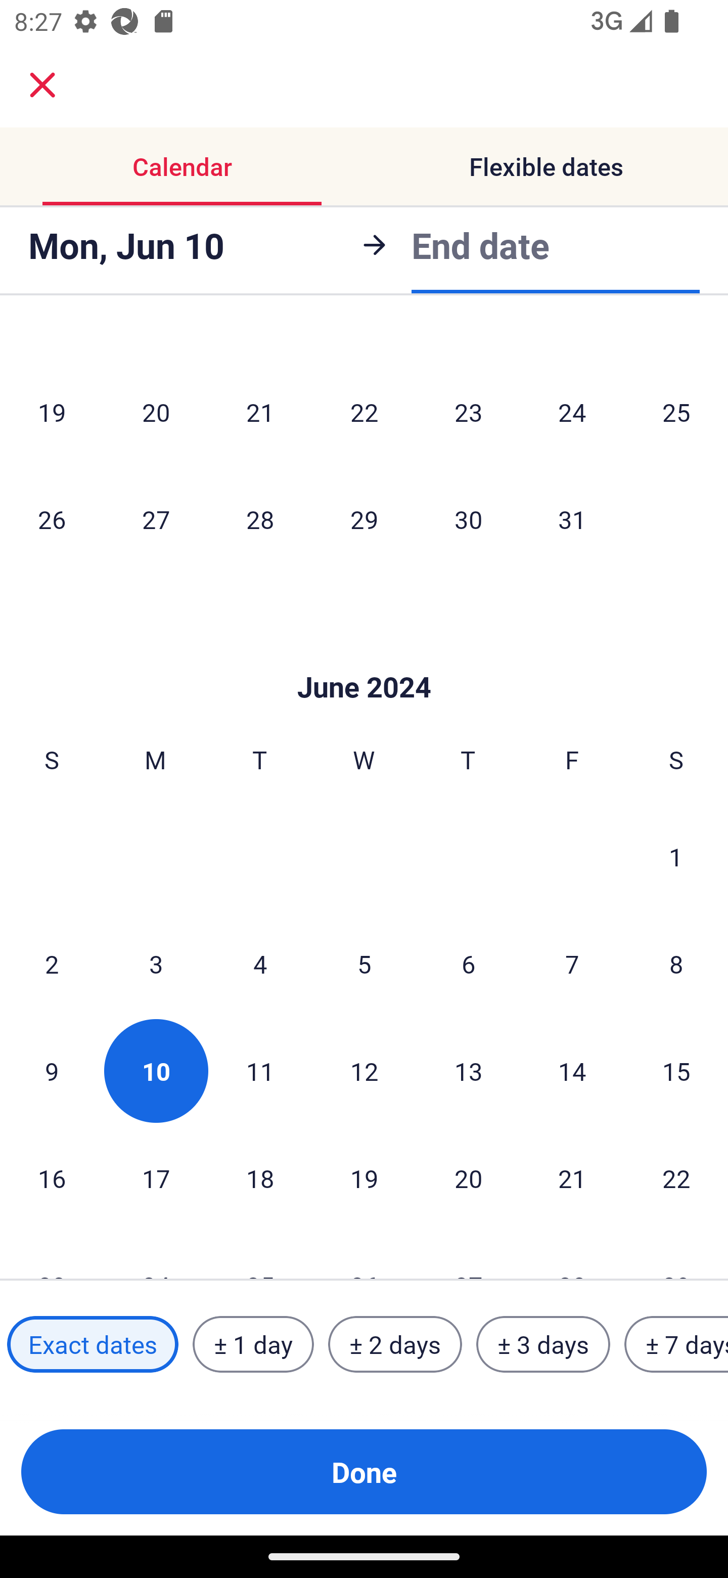 This screenshot has width=728, height=1578. Describe the element at coordinates (253, 1344) in the screenshot. I see `± 1 day` at that location.